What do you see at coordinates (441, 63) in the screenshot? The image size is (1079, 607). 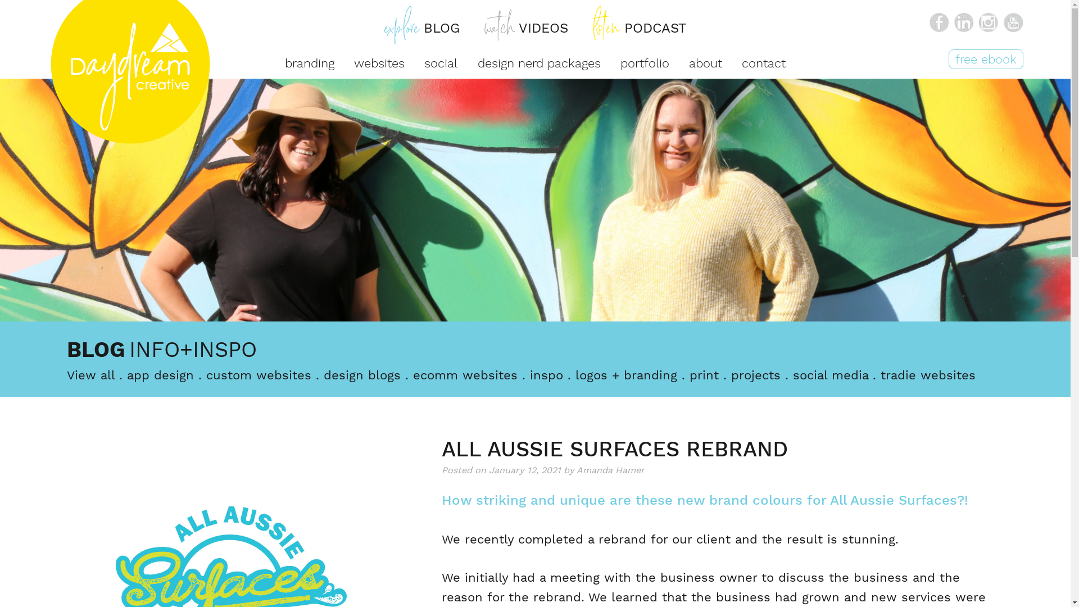 I see `social` at bounding box center [441, 63].